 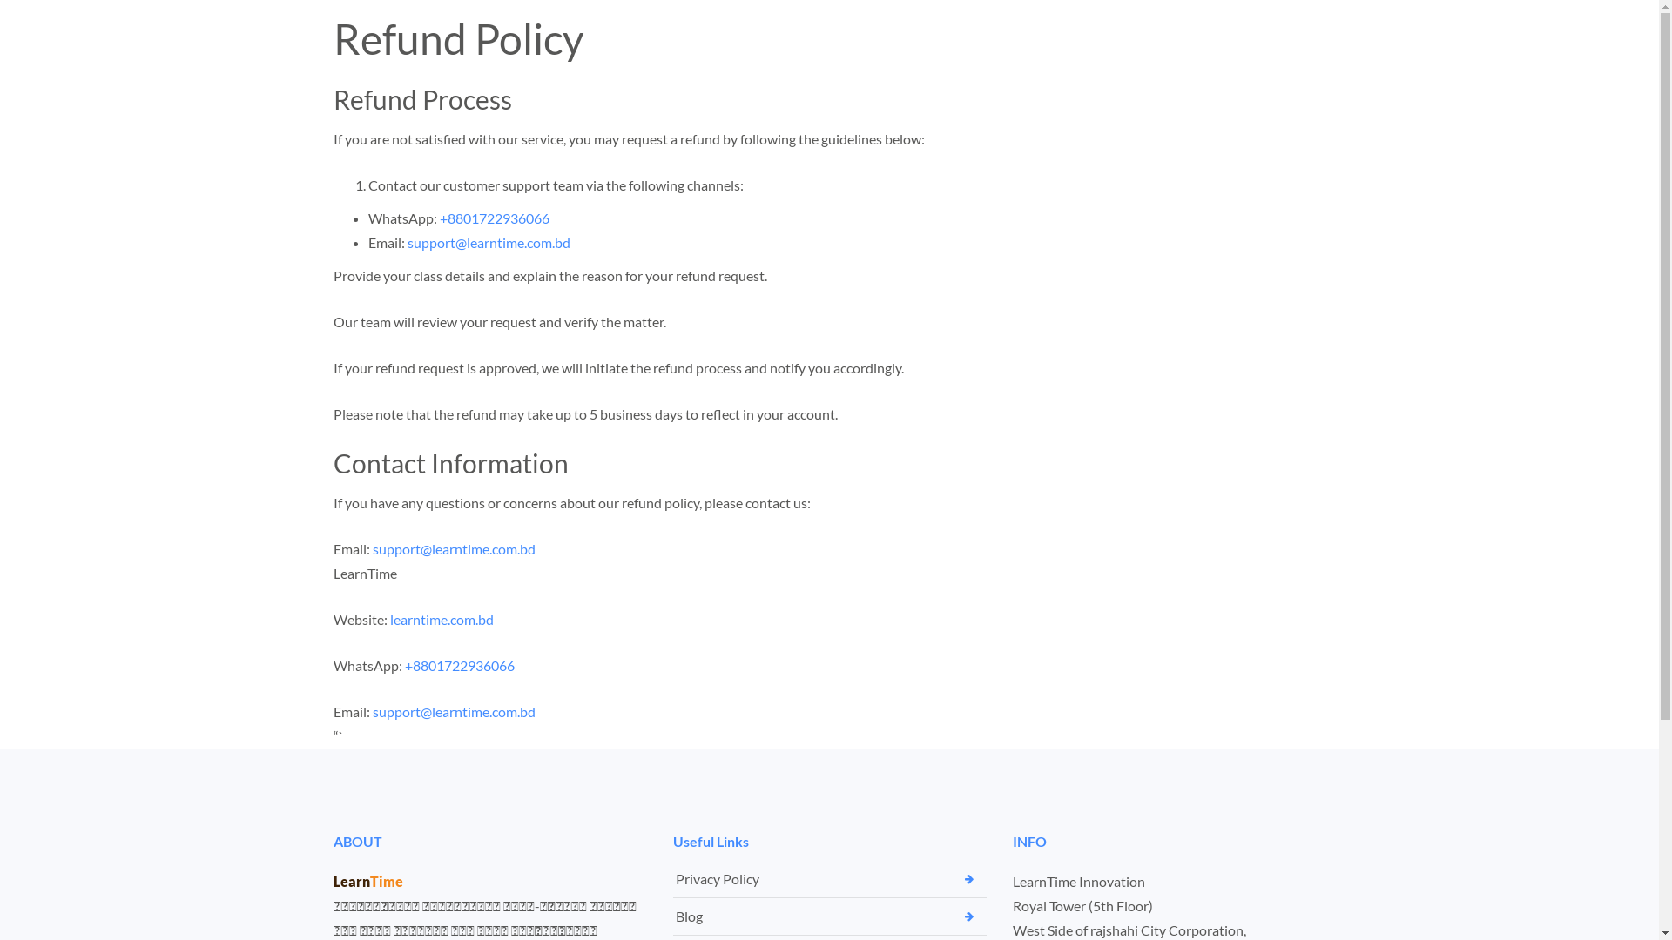 What do you see at coordinates (459, 665) in the screenshot?
I see `+8801722936066` at bounding box center [459, 665].